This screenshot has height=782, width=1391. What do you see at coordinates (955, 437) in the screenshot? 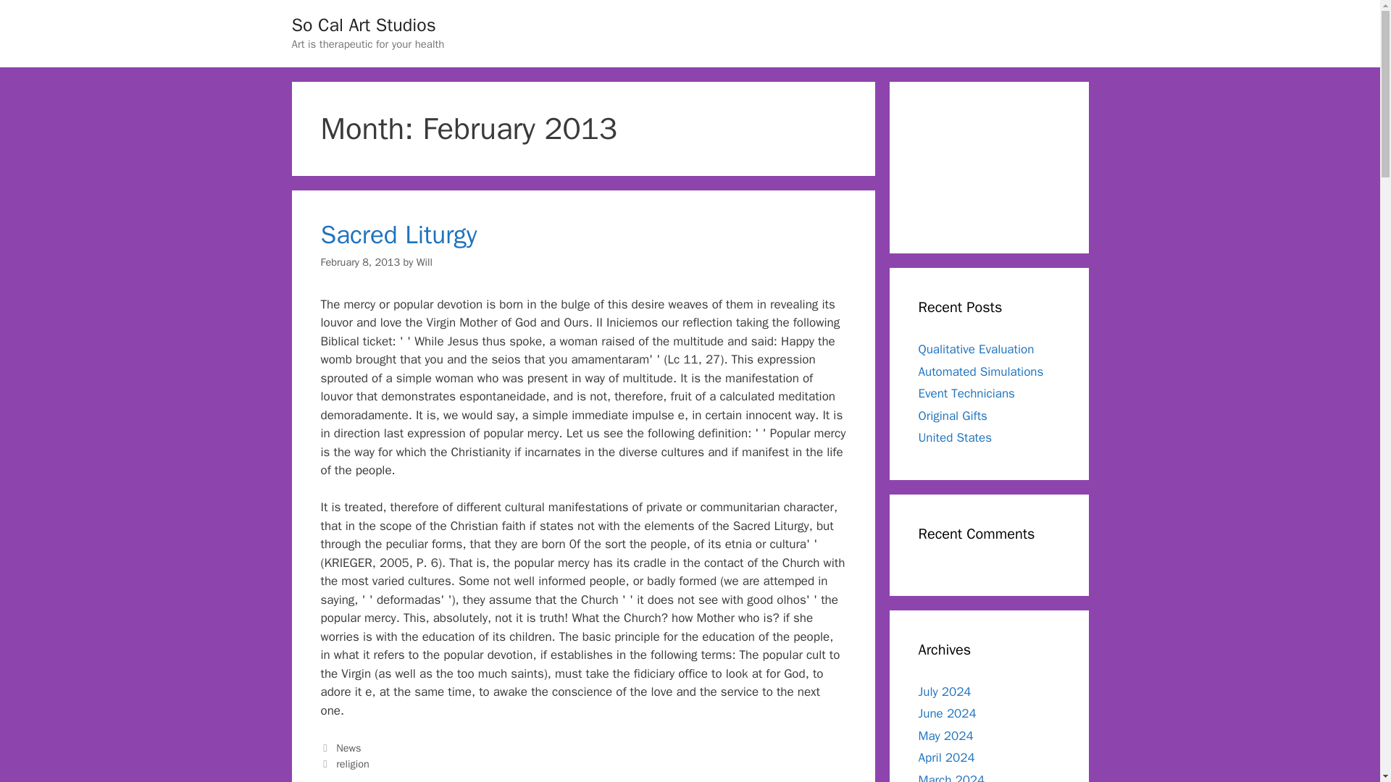
I see `United States` at bounding box center [955, 437].